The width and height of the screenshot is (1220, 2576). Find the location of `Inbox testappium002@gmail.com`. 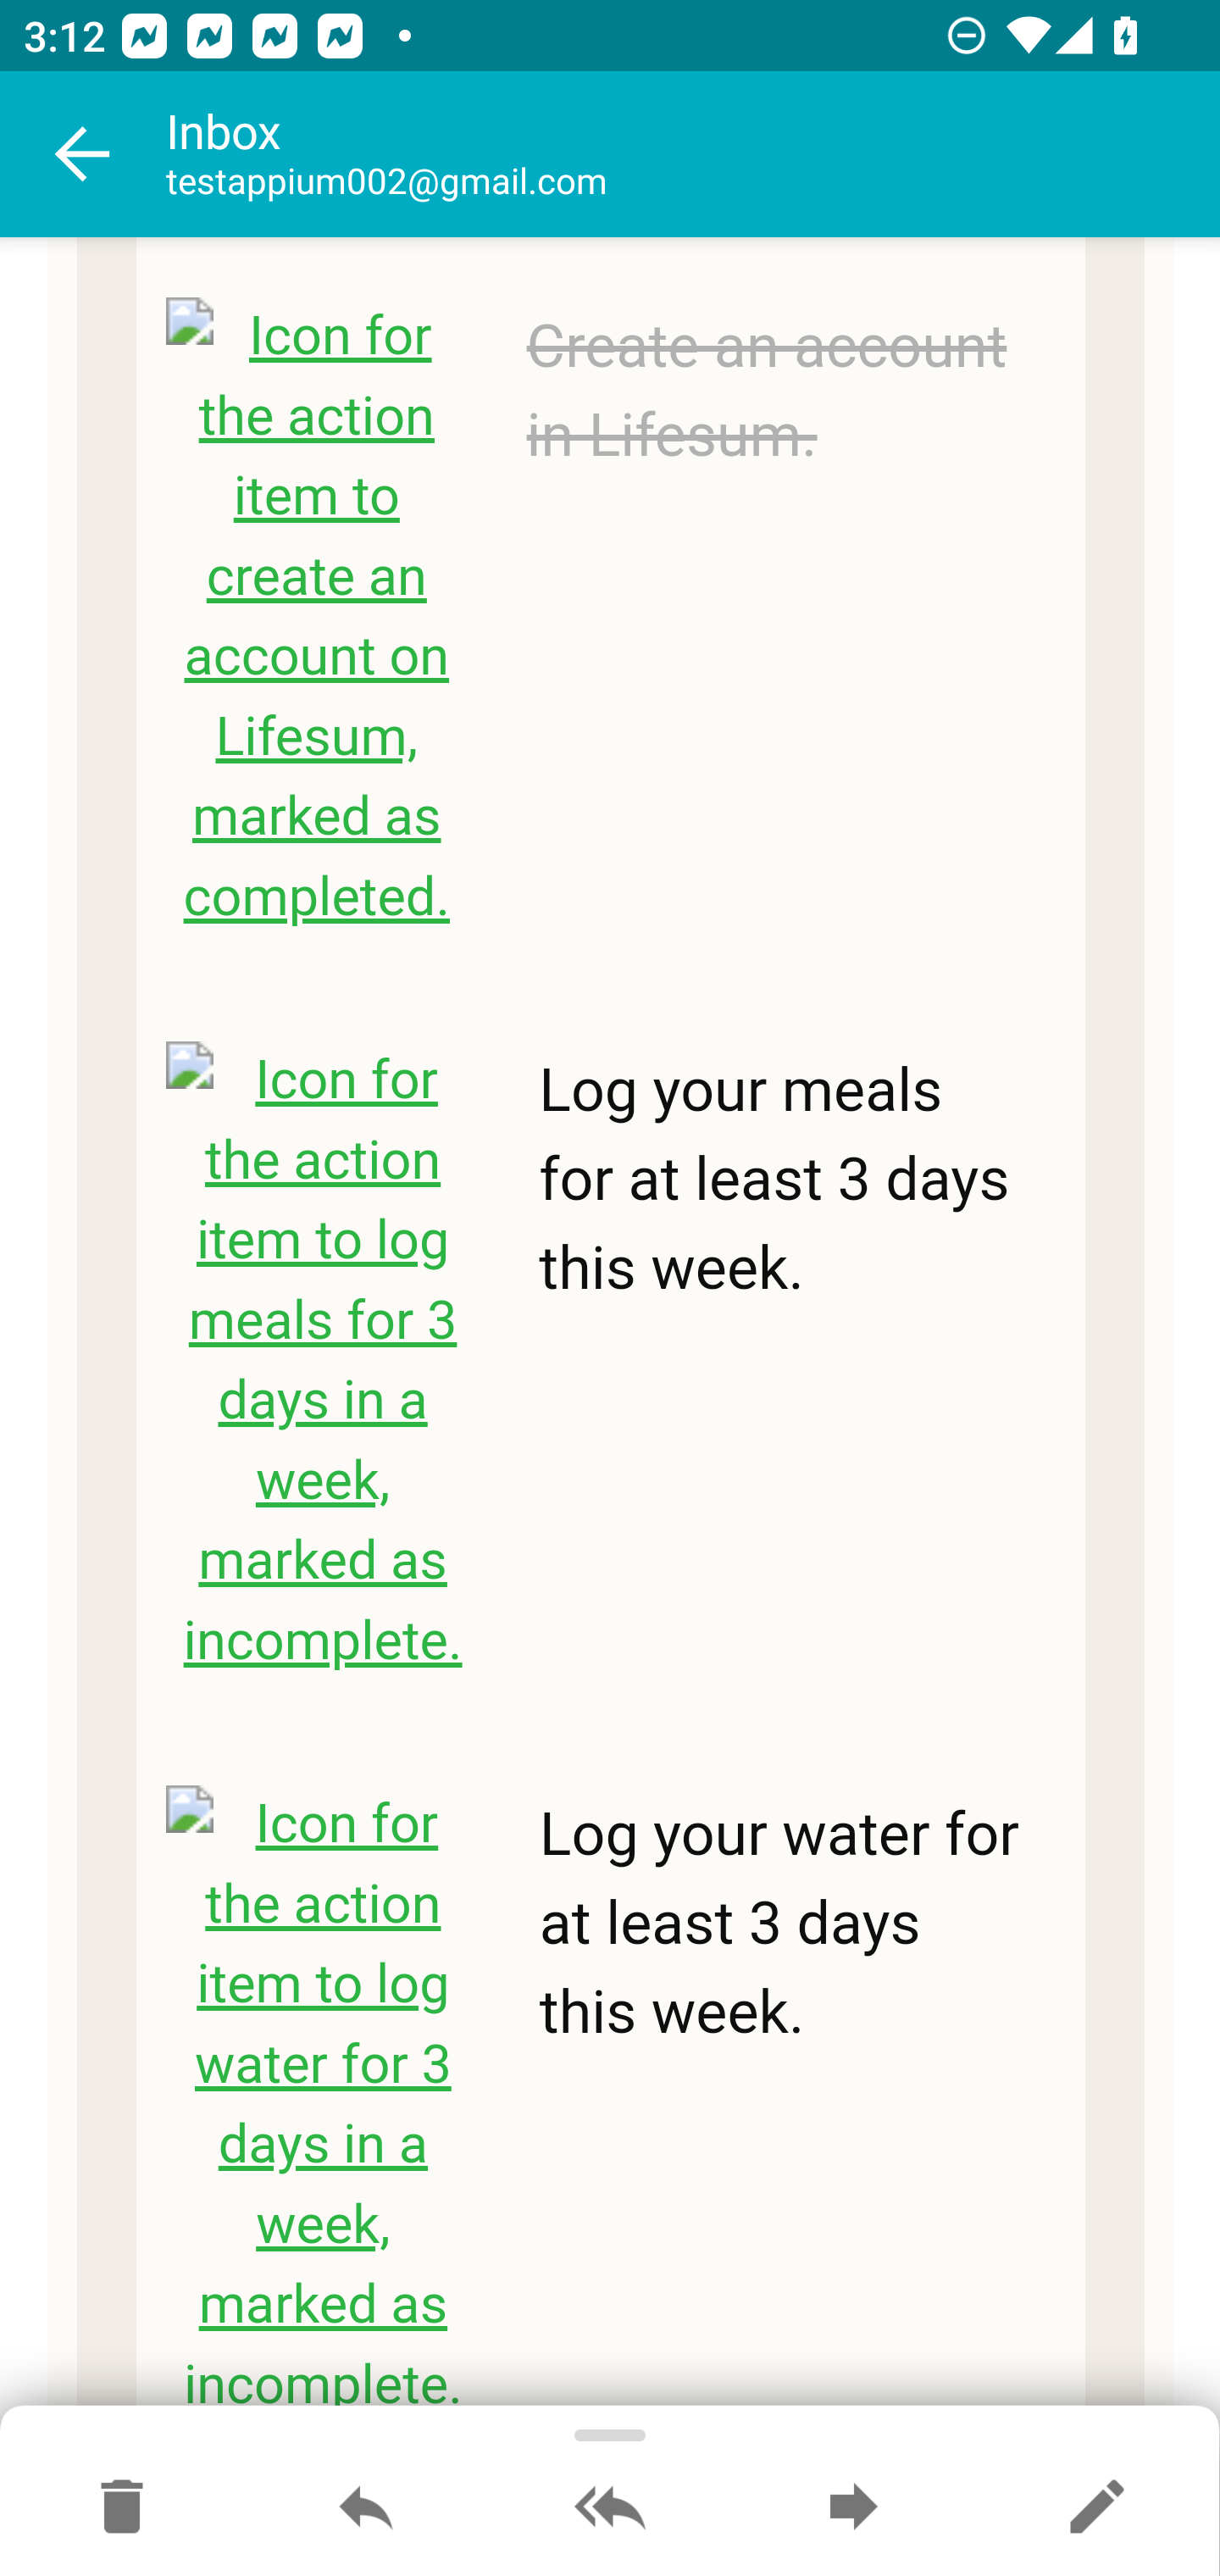

Inbox testappium002@gmail.com is located at coordinates (693, 154).